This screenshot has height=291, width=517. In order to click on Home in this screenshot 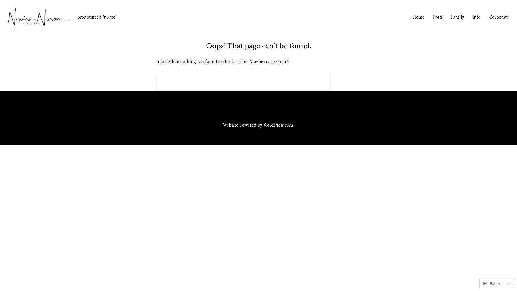, I will do `click(418, 17)`.